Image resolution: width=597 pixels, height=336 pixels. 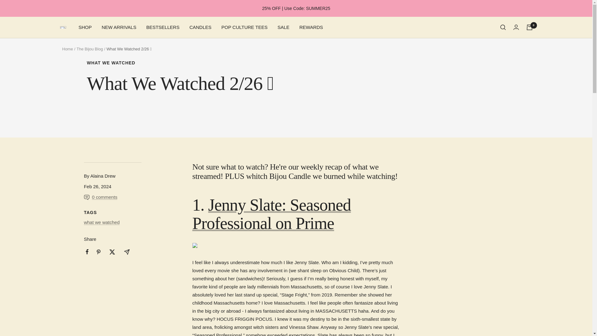 What do you see at coordinates (63, 27) in the screenshot?
I see `Bijou Candles` at bounding box center [63, 27].